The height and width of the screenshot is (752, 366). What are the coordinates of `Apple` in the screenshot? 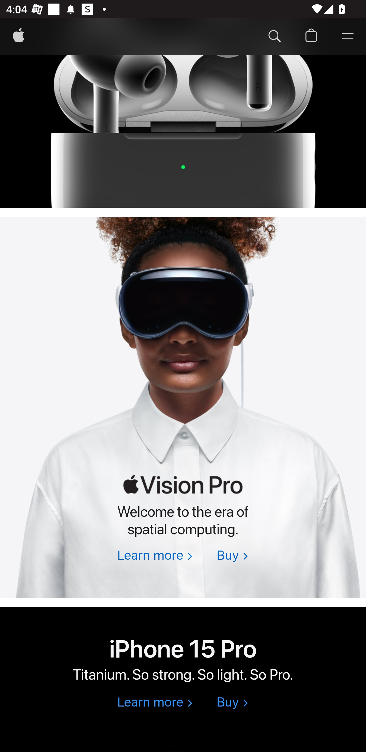 It's located at (19, 37).